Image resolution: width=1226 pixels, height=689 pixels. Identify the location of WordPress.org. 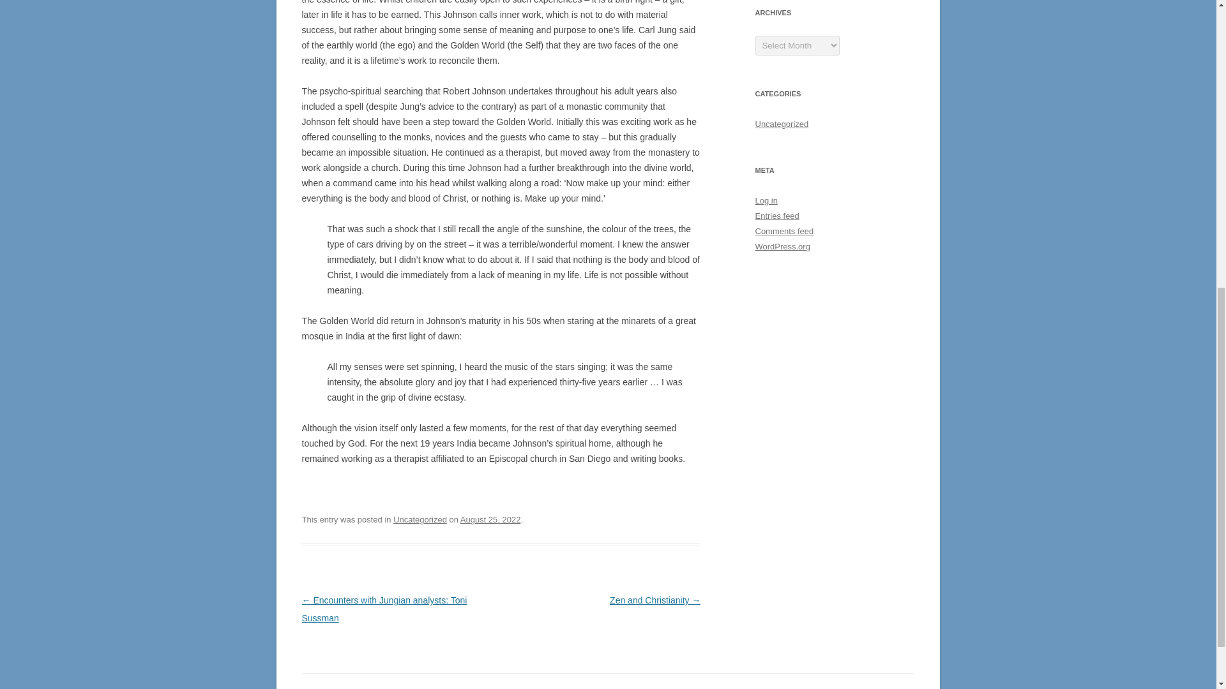
(782, 246).